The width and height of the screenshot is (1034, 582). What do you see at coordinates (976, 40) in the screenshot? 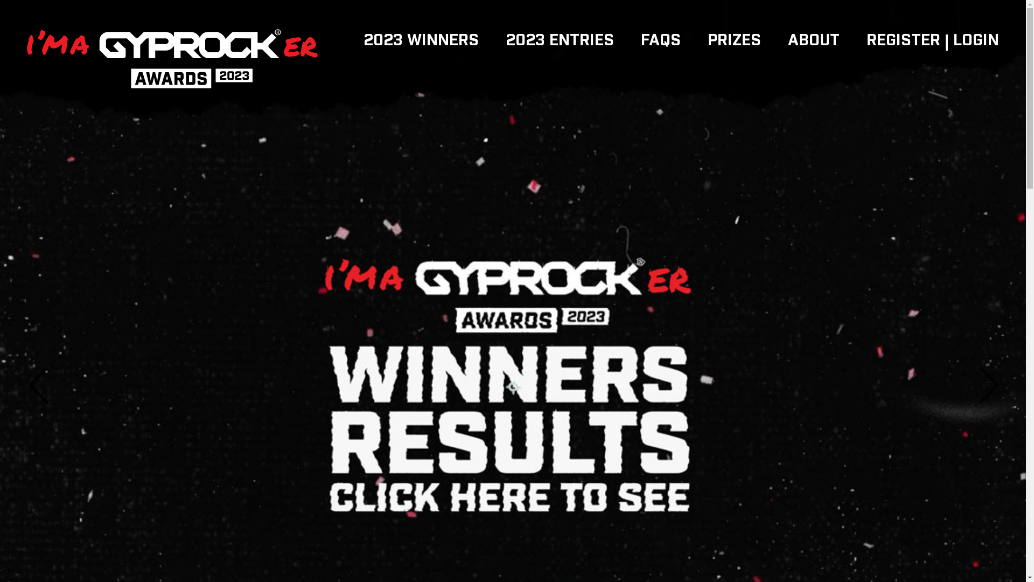
I see `LOGIN` at bounding box center [976, 40].